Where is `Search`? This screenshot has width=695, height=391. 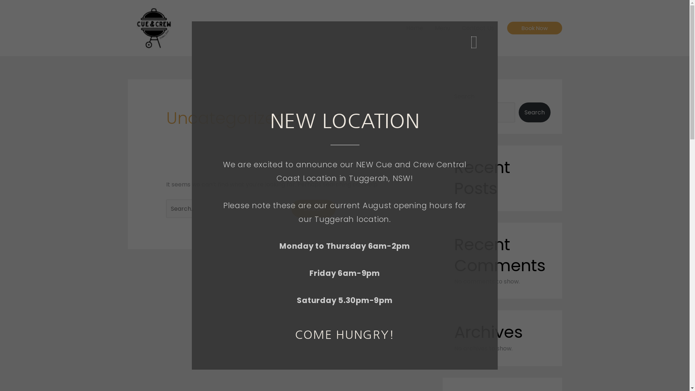
Search is located at coordinates (313, 209).